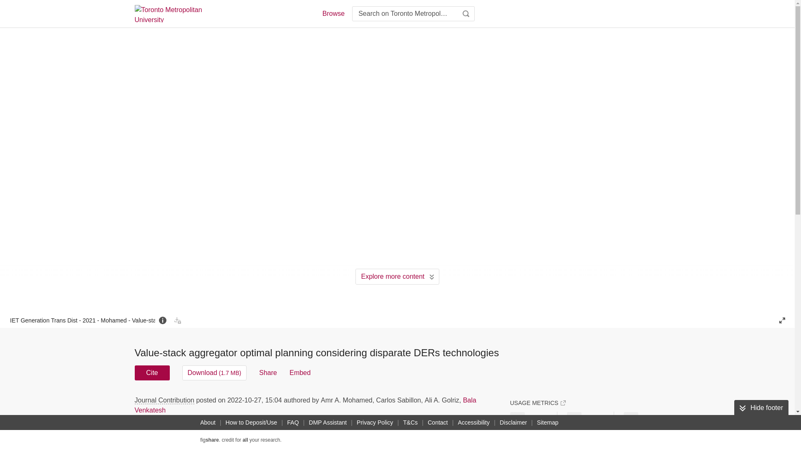 The image size is (801, 450). Describe the element at coordinates (268, 372) in the screenshot. I see `Share` at that location.